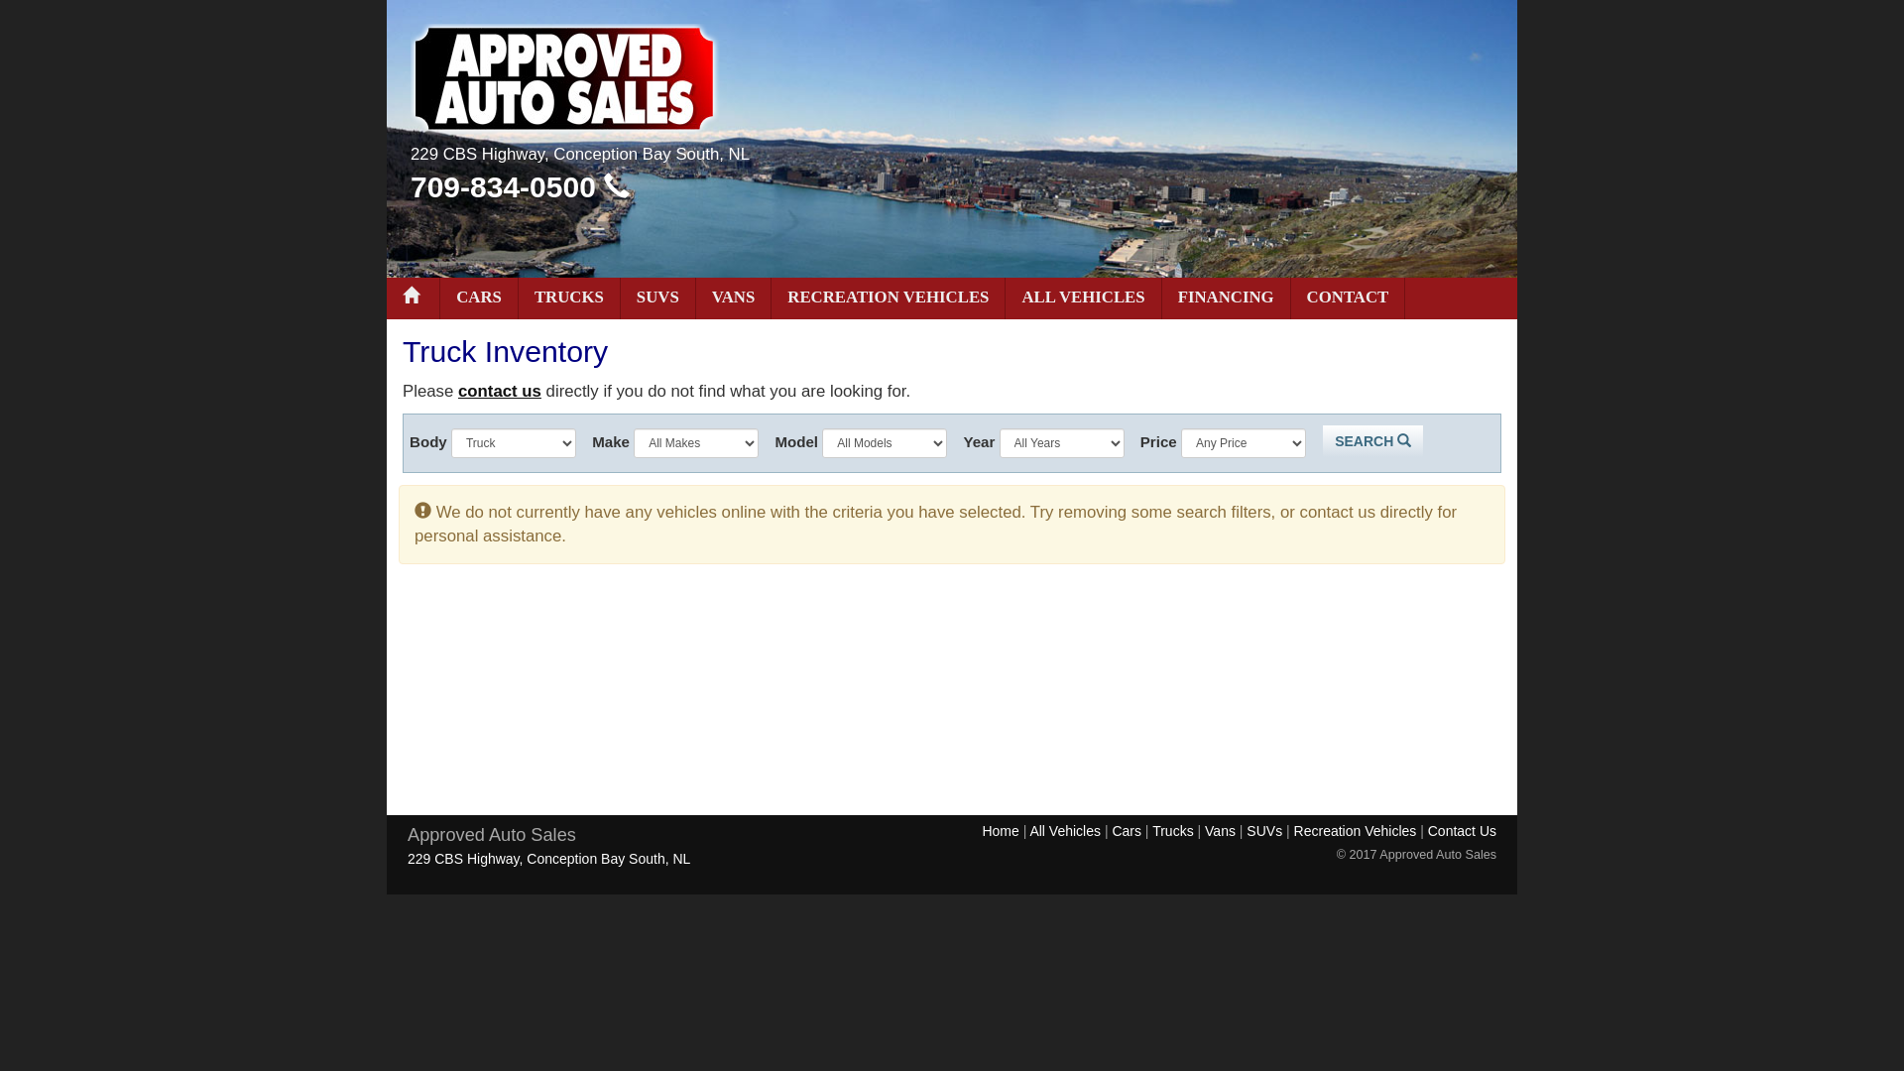 The width and height of the screenshot is (1904, 1071). Describe the element at coordinates (1083, 298) in the screenshot. I see `ALL VEHICLES` at that location.